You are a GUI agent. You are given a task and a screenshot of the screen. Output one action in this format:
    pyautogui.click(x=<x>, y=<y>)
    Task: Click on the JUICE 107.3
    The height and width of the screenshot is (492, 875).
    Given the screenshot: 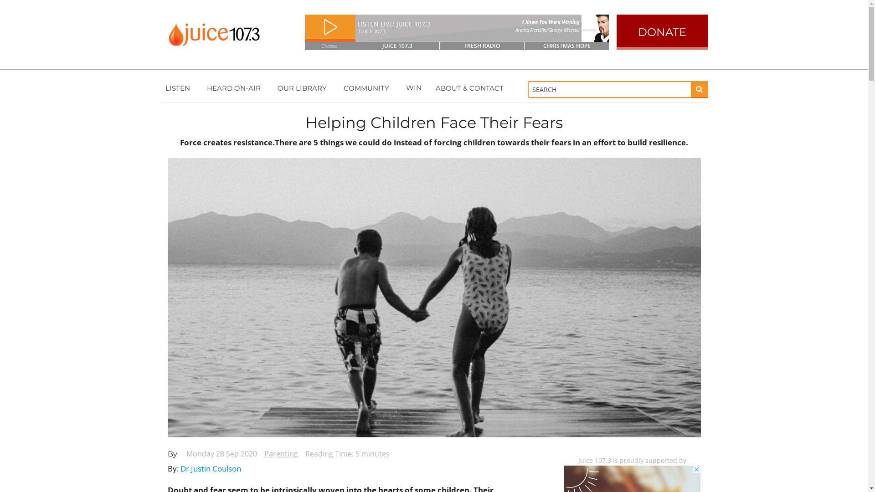 What is the action you would take?
    pyautogui.click(x=398, y=46)
    